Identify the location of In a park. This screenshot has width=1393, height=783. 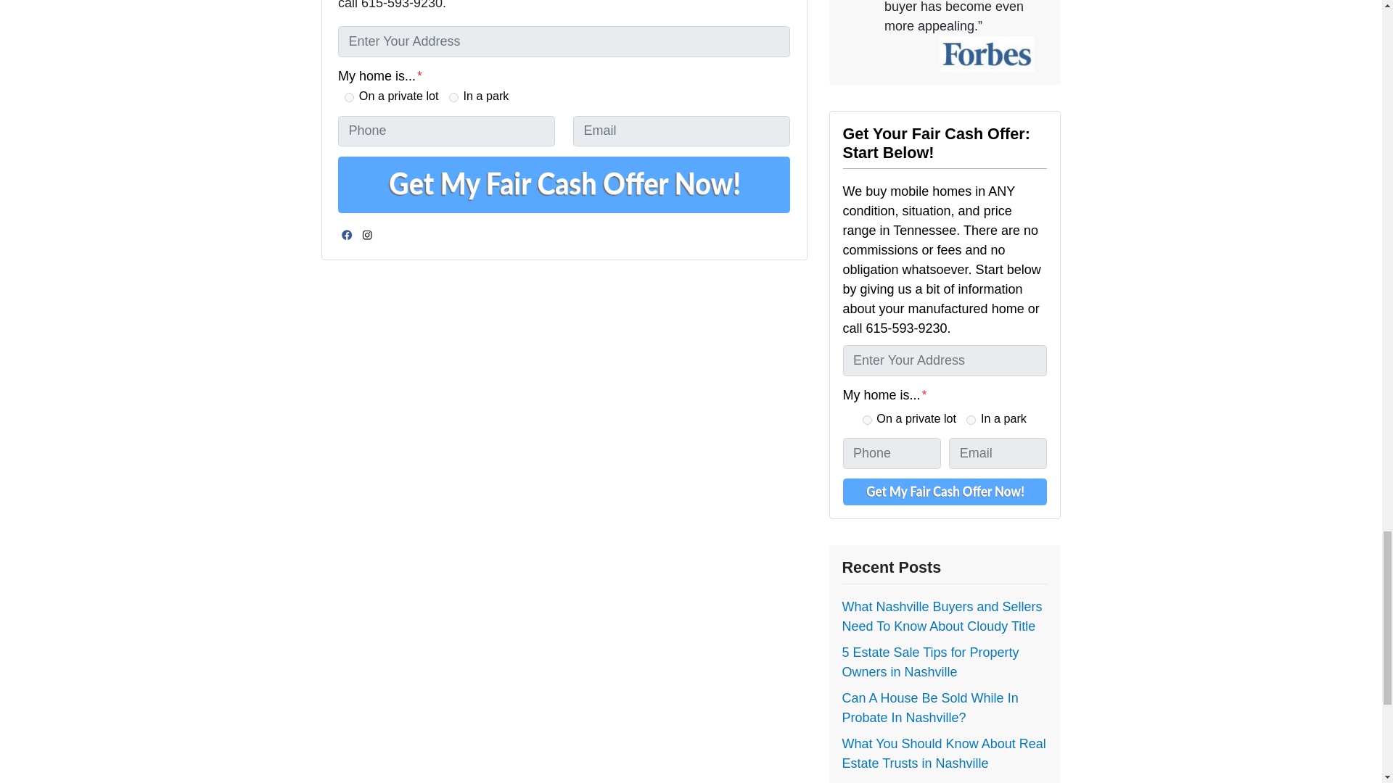
(453, 97).